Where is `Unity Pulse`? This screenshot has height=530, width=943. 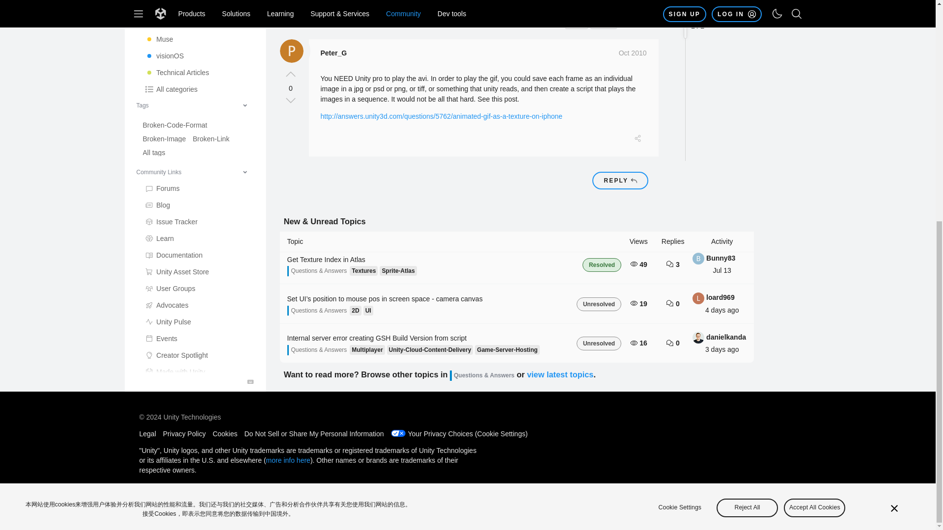 Unity Pulse is located at coordinates (198, 83).